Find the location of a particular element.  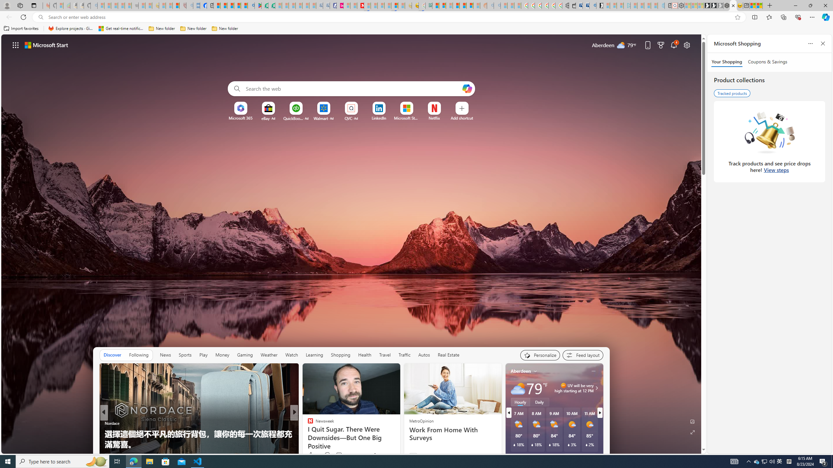

Enter your search term is located at coordinates (353, 89).